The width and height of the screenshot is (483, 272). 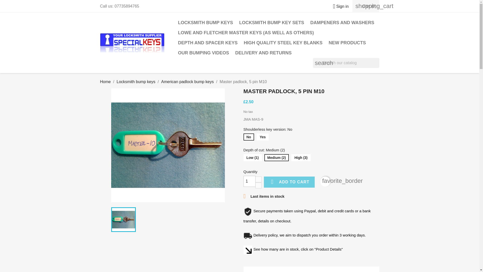 I want to click on OUR BUMPING VIDEOS, so click(x=204, y=53).